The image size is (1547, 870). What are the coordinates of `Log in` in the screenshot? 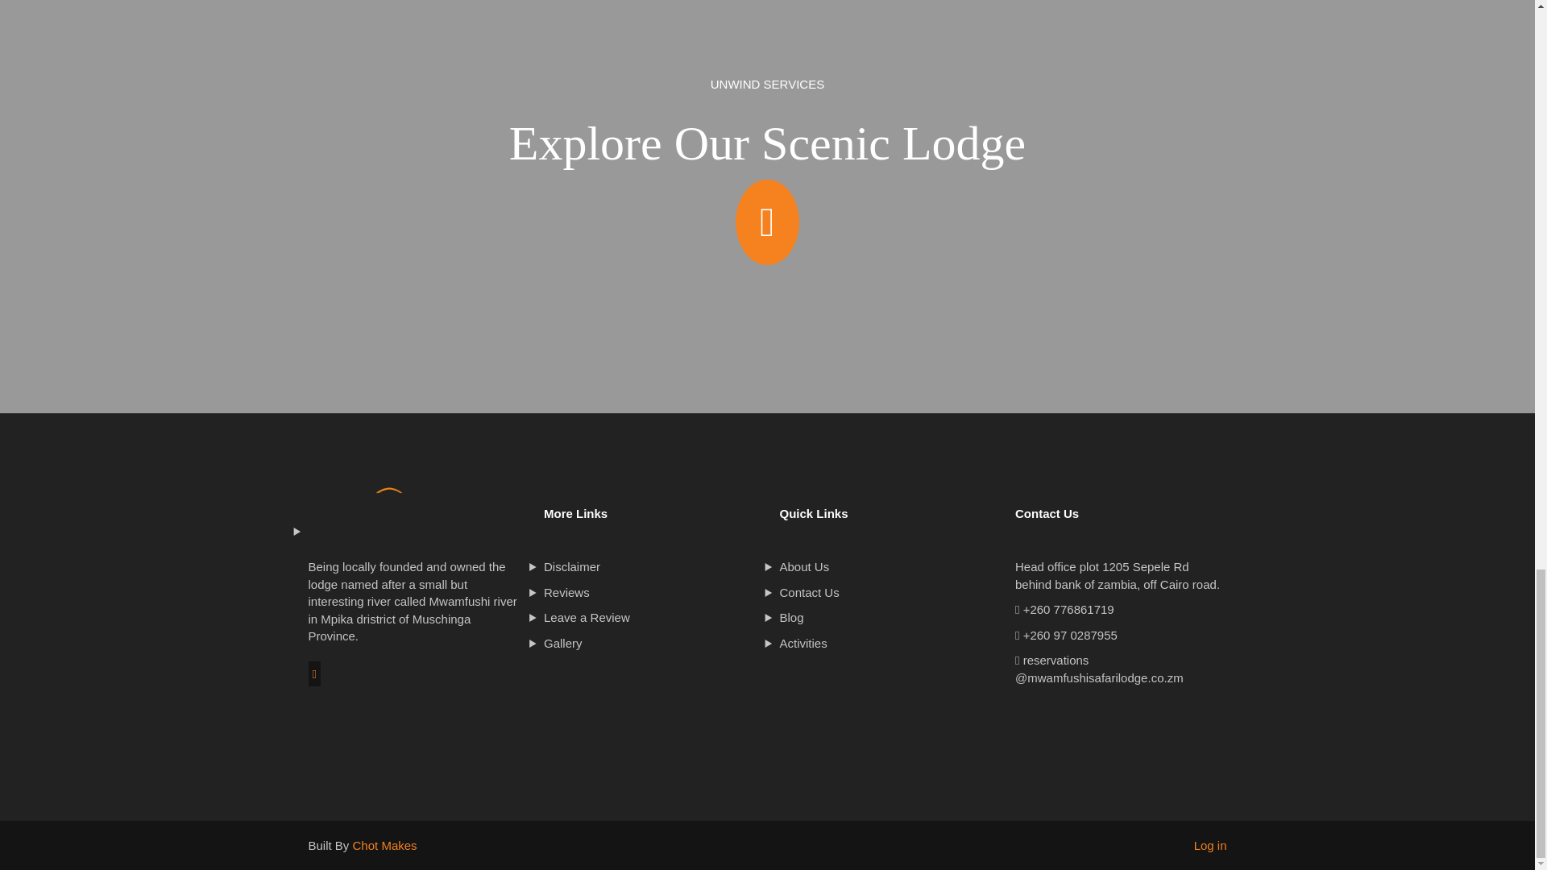 It's located at (1210, 846).